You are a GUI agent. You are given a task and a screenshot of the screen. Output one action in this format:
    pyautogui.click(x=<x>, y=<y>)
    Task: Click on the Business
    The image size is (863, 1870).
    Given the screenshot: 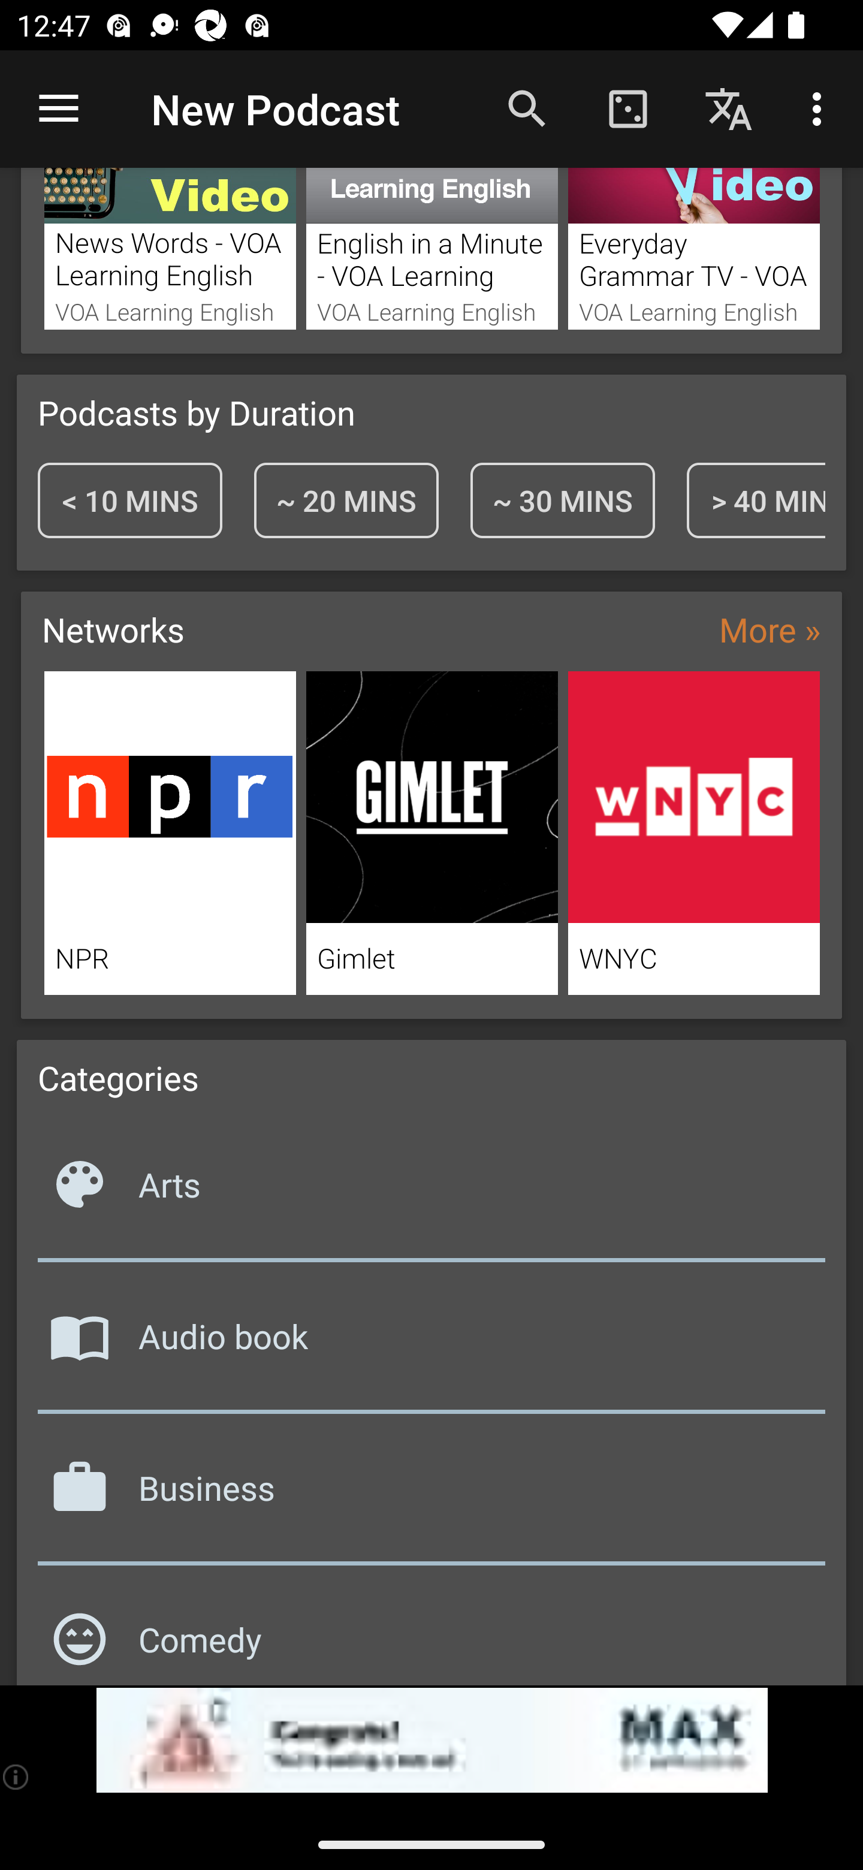 What is the action you would take?
    pyautogui.click(x=431, y=1497)
    